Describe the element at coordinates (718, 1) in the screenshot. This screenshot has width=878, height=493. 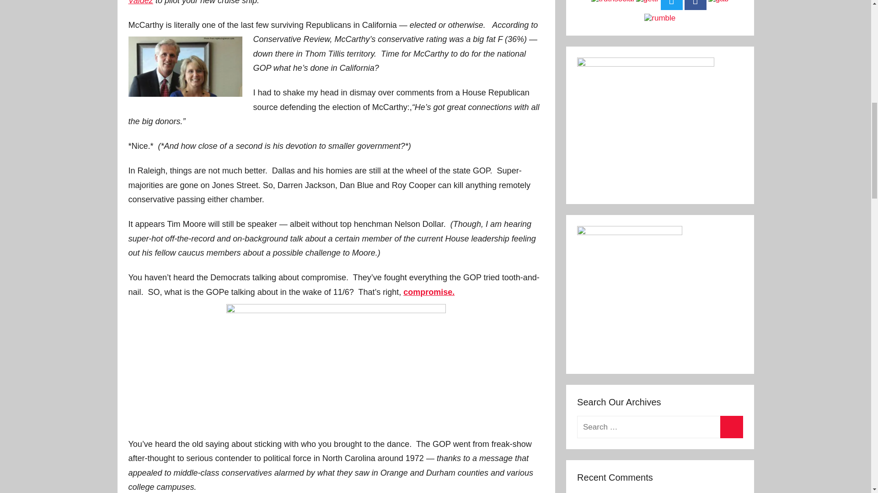
I see `gab` at that location.